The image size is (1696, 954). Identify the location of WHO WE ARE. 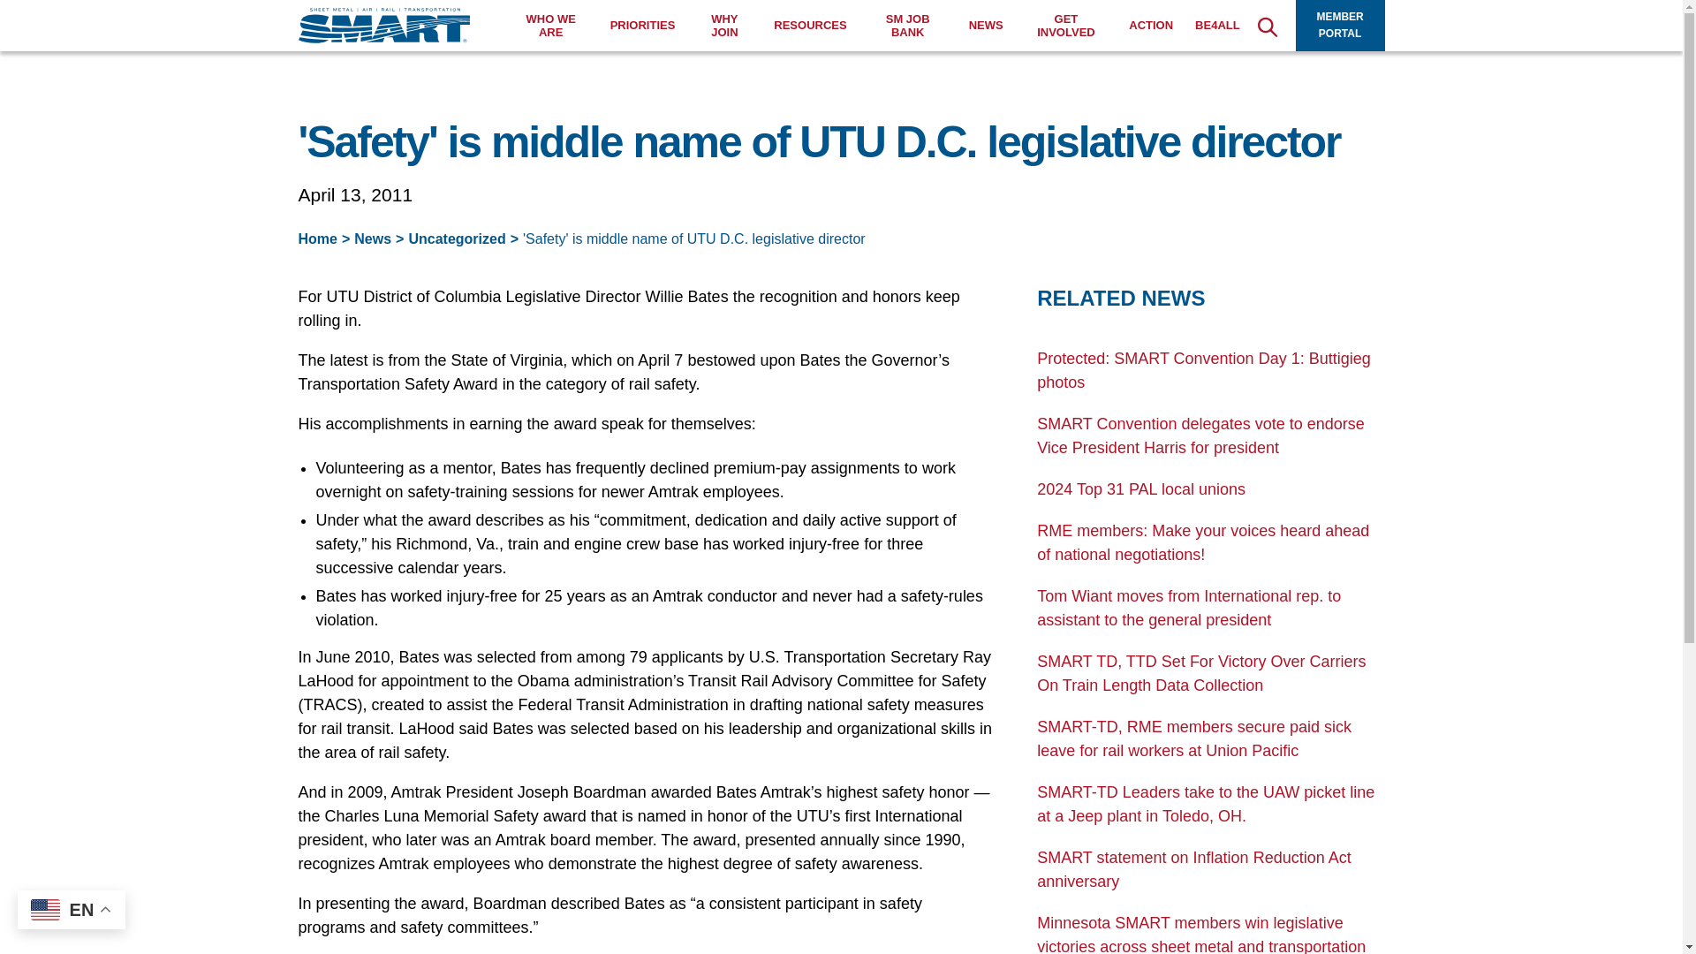
(551, 26).